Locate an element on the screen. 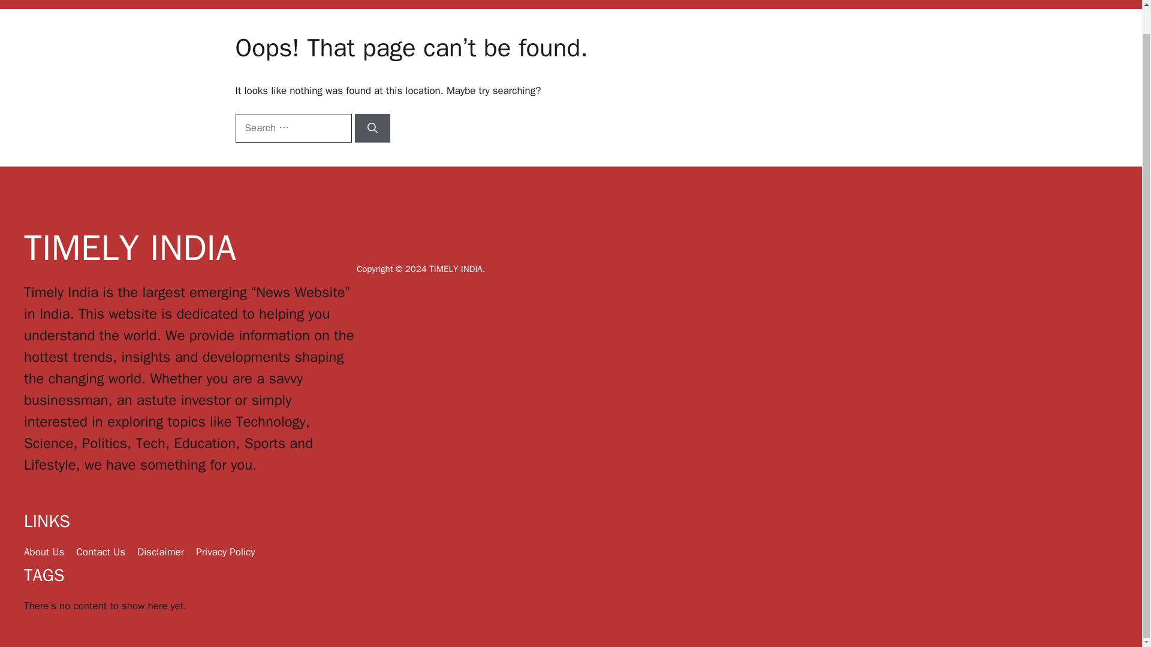 The width and height of the screenshot is (1151, 647). Disclaimer is located at coordinates (161, 552).